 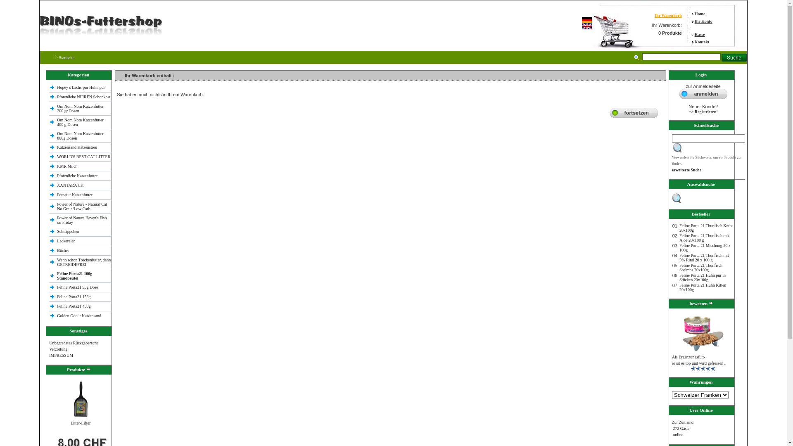 What do you see at coordinates (82, 220) in the screenshot?
I see `Power of Nature Haven's Fish on Friday` at bounding box center [82, 220].